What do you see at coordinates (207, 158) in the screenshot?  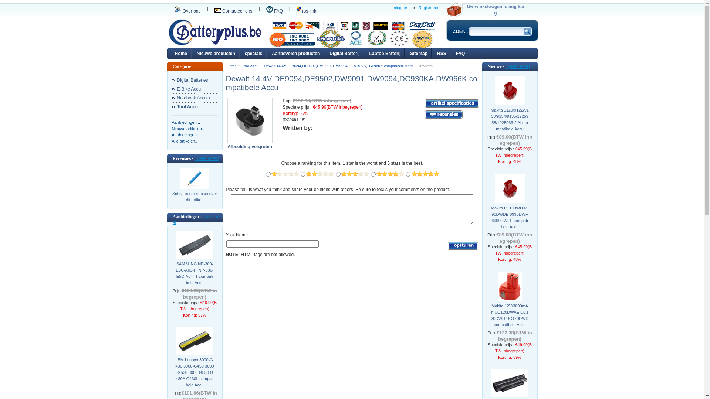 I see `  [lees meer]` at bounding box center [207, 158].